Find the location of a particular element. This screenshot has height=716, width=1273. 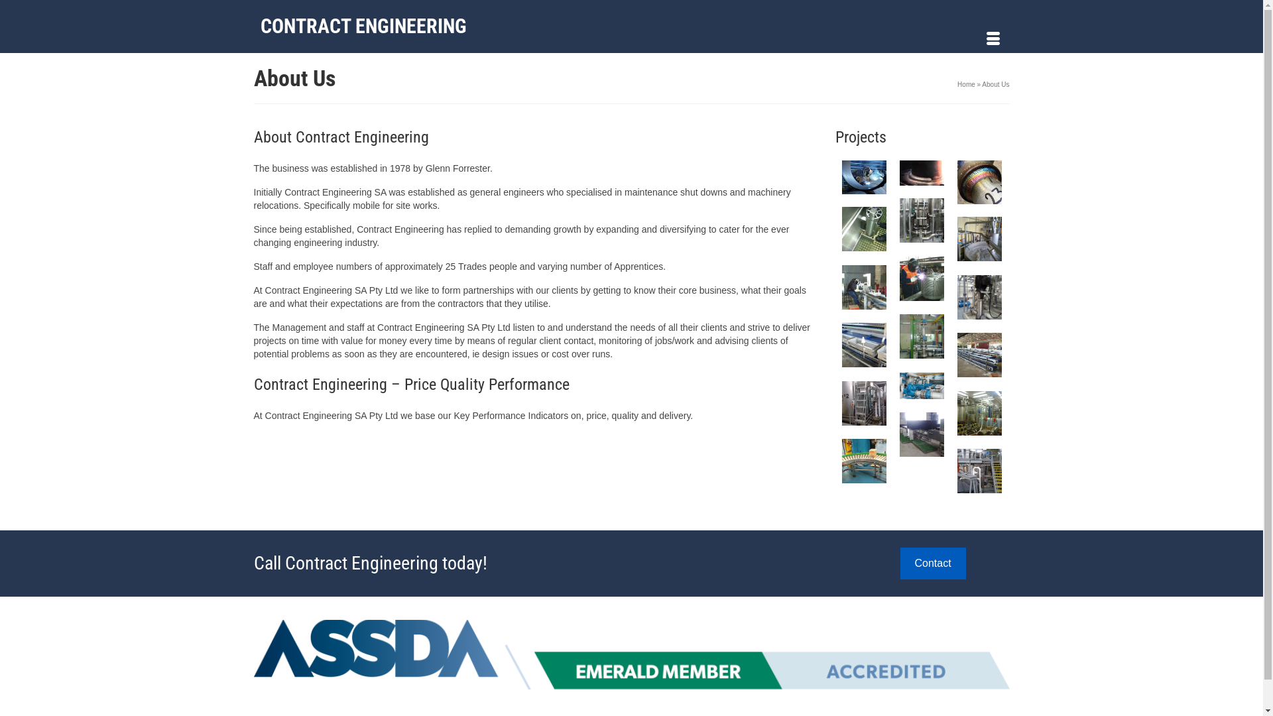

Contact is located at coordinates (934, 564).